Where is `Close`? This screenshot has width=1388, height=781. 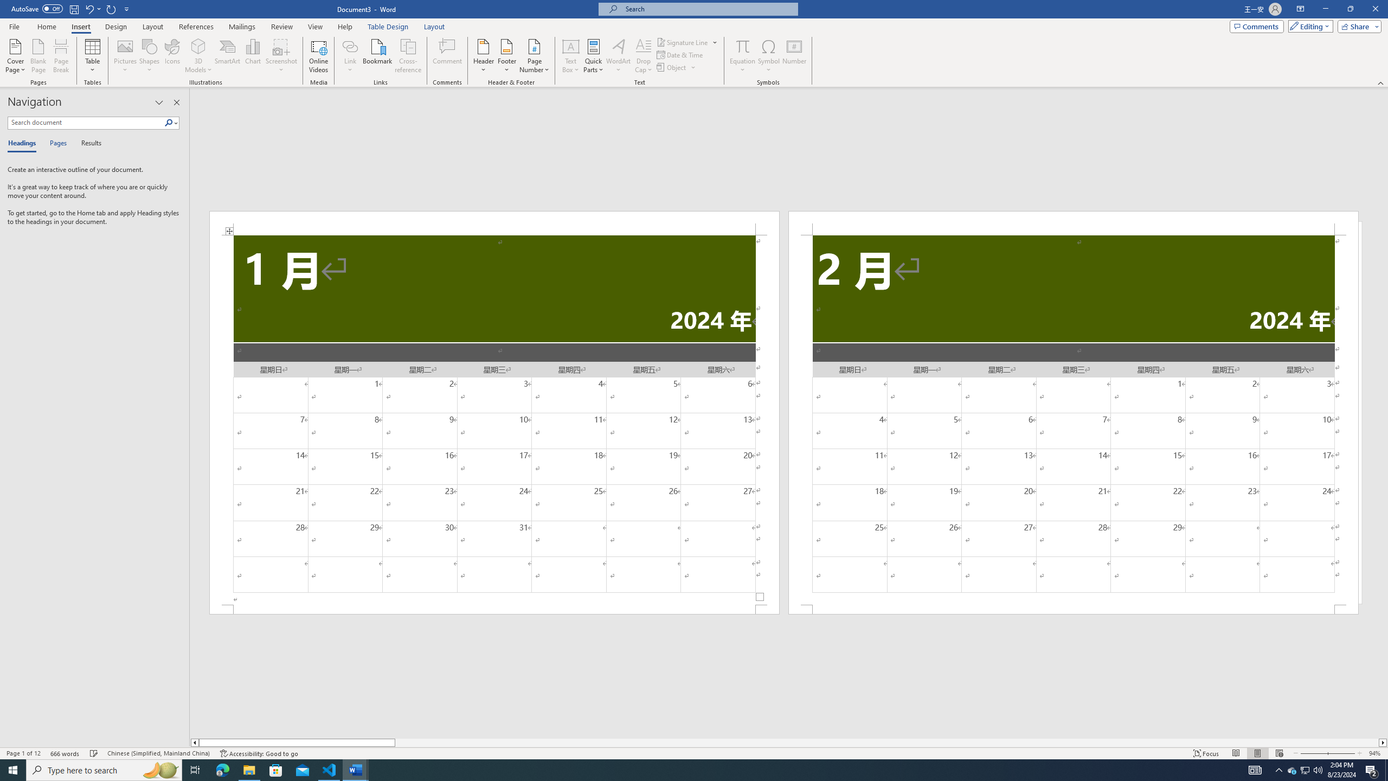
Close is located at coordinates (1375, 9).